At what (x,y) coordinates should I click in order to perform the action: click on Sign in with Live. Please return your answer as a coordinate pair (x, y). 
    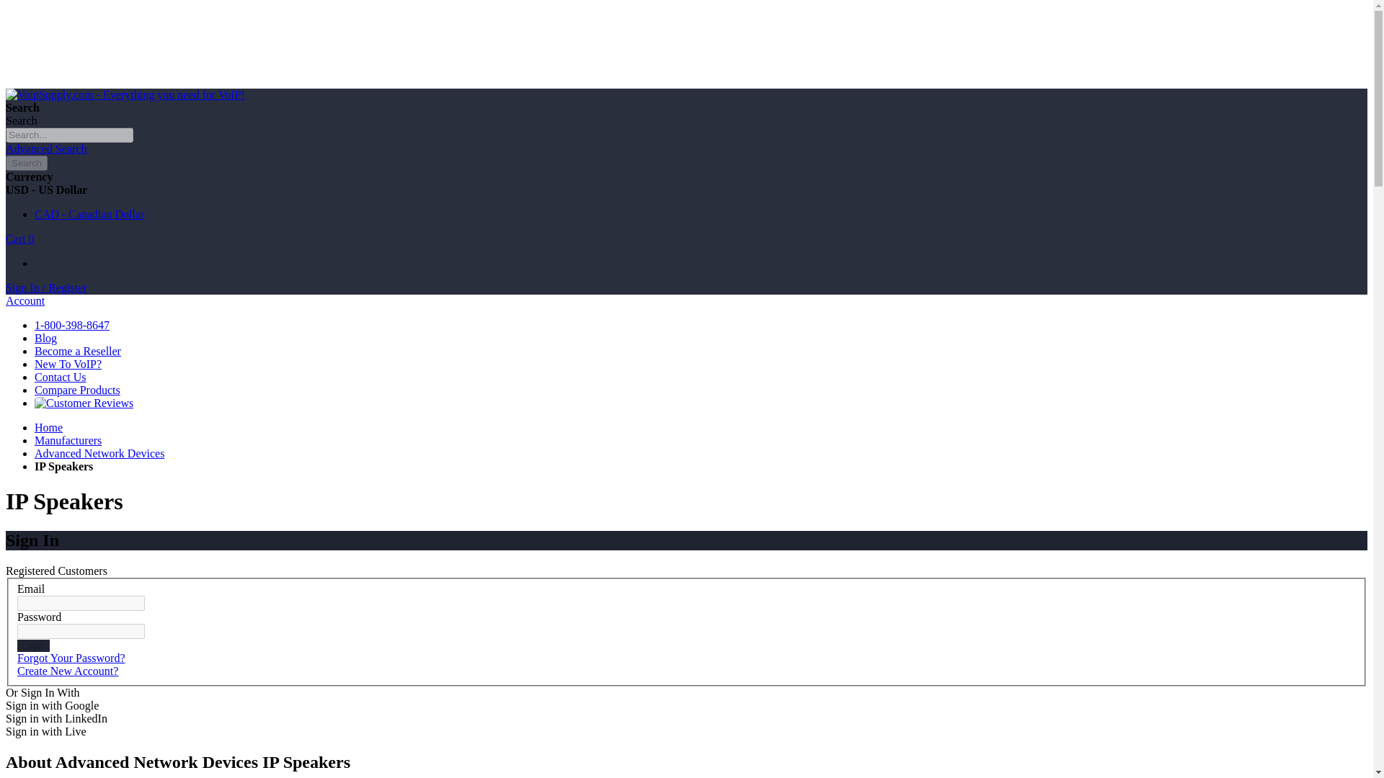
    Looking at the image, I should click on (45, 730).